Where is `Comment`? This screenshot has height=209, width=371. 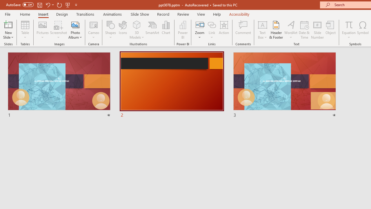 Comment is located at coordinates (243, 30).